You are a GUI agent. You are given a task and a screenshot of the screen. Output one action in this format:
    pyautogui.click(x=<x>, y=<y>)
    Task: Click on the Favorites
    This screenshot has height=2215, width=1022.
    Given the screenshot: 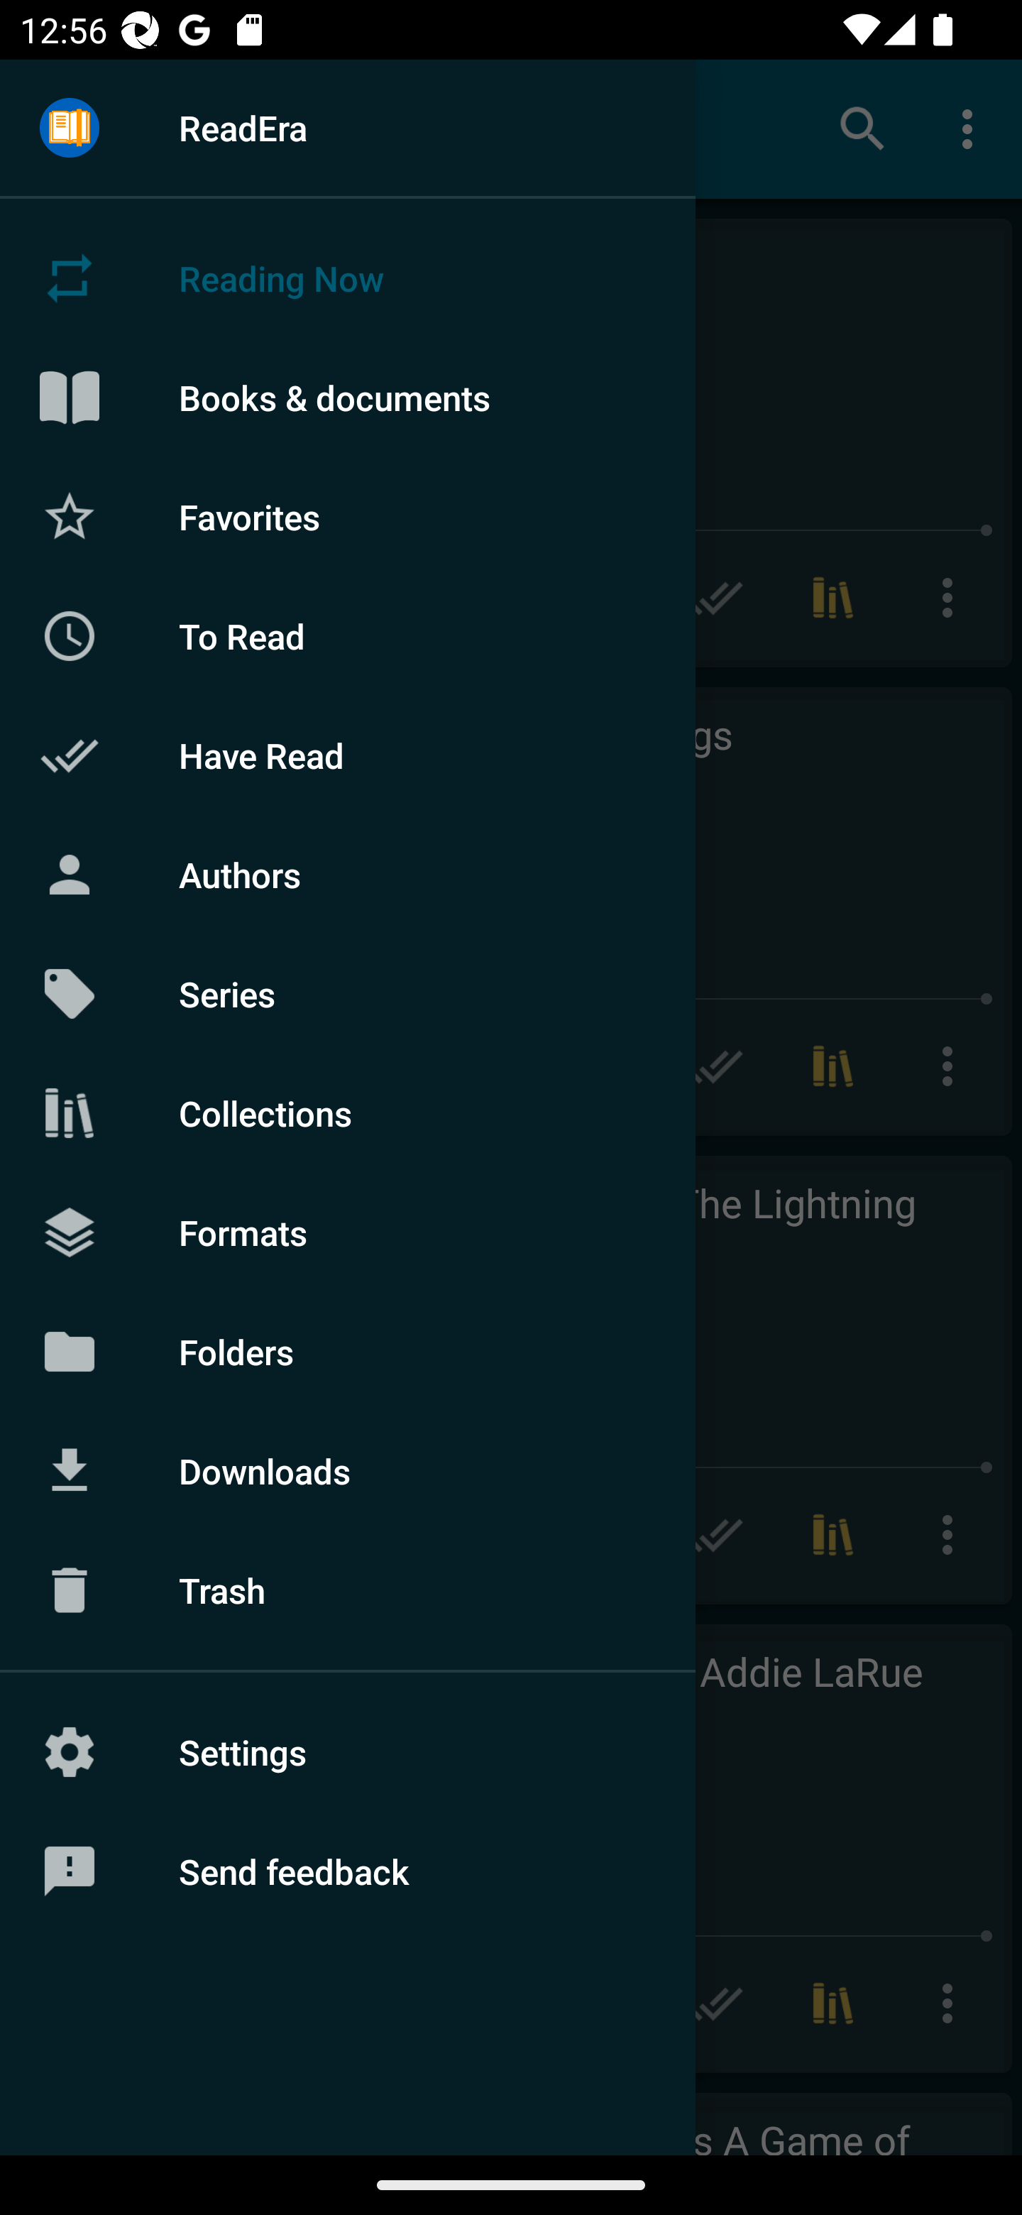 What is the action you would take?
    pyautogui.click(x=348, y=515)
    